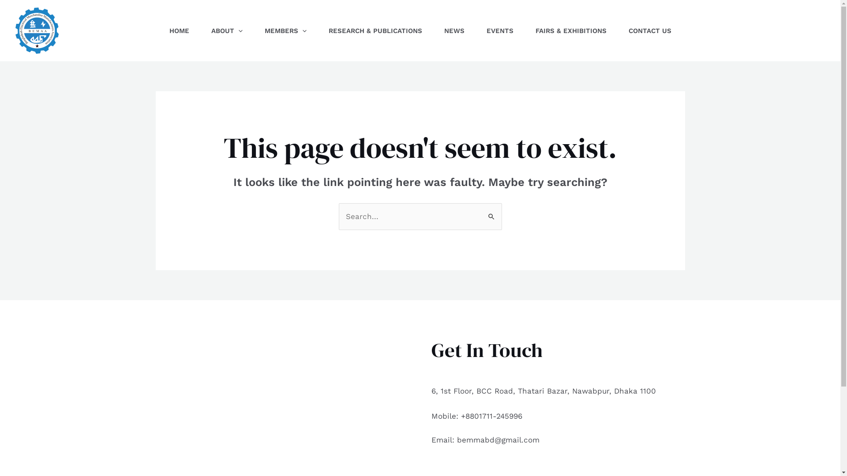 The width and height of the screenshot is (847, 476). I want to click on FAIRS & EXHIBITIONS, so click(571, 30).